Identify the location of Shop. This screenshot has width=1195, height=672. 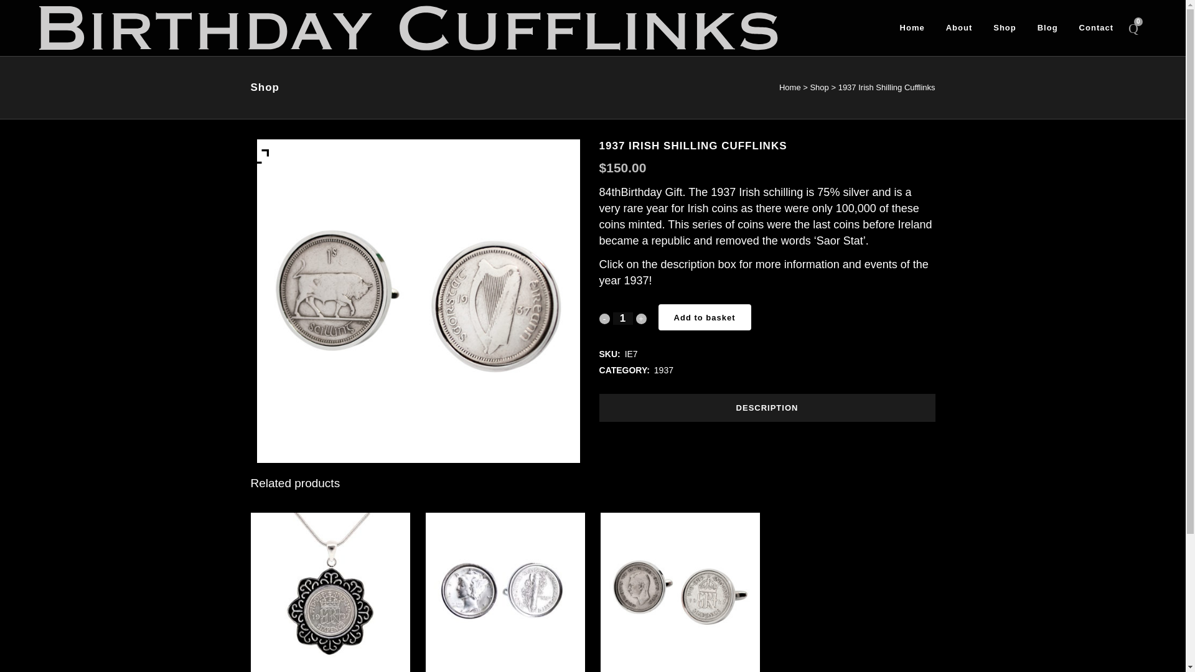
(819, 87).